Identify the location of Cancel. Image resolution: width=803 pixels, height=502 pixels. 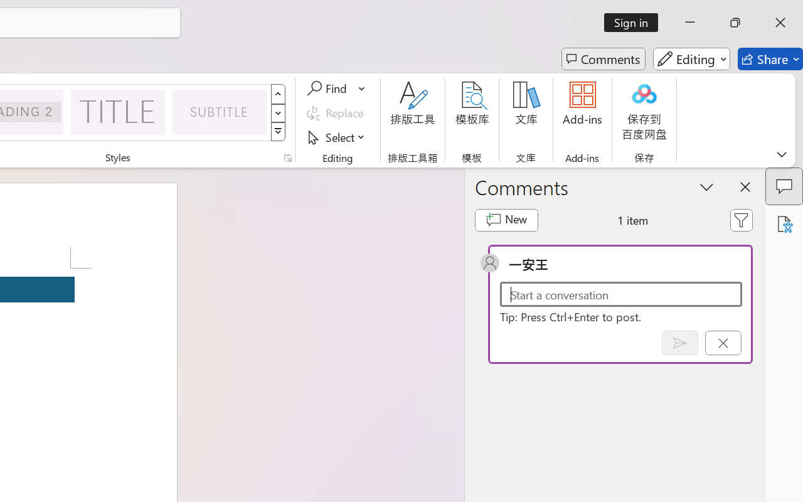
(723, 343).